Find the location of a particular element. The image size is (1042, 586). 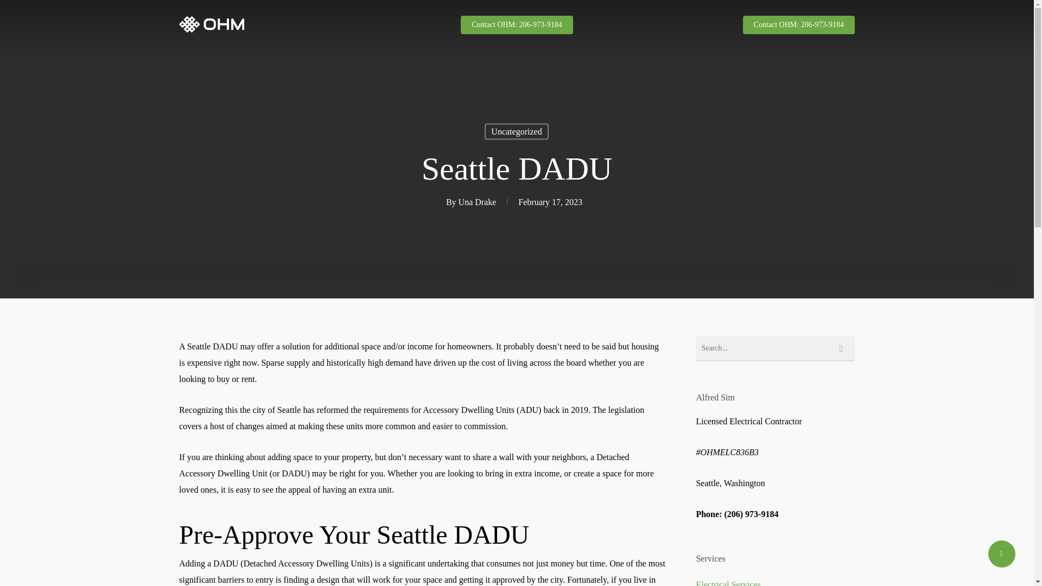

Search for: is located at coordinates (775, 348).